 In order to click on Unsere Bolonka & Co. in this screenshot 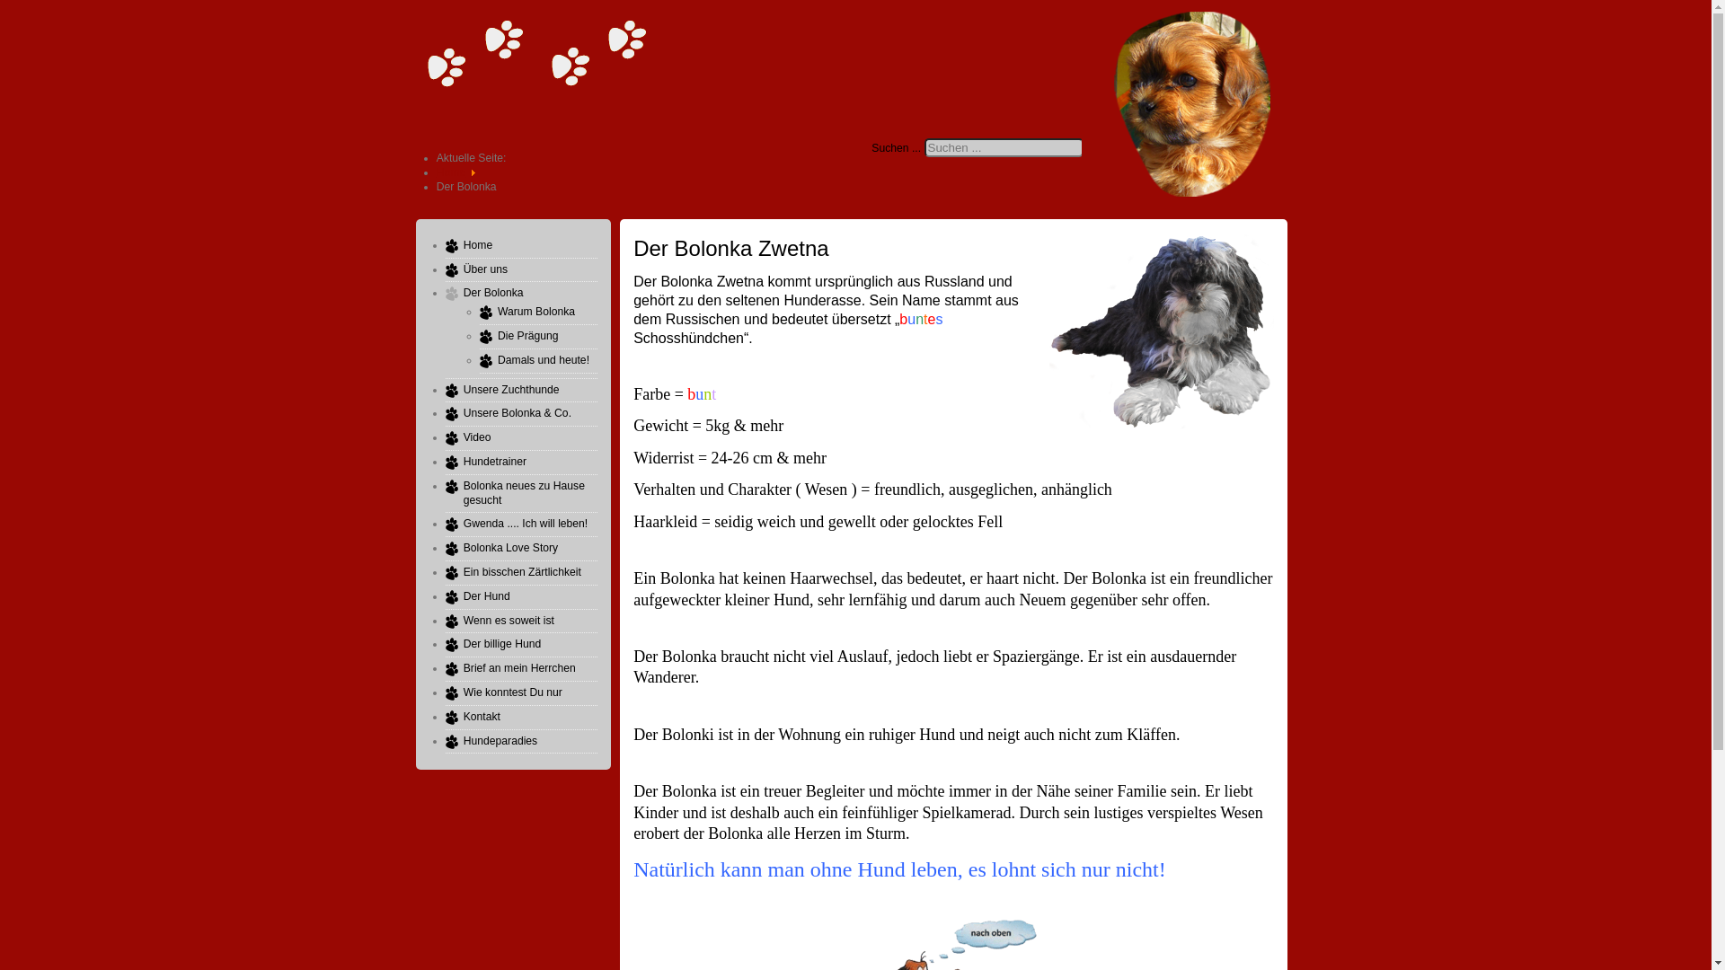, I will do `click(517, 413)`.